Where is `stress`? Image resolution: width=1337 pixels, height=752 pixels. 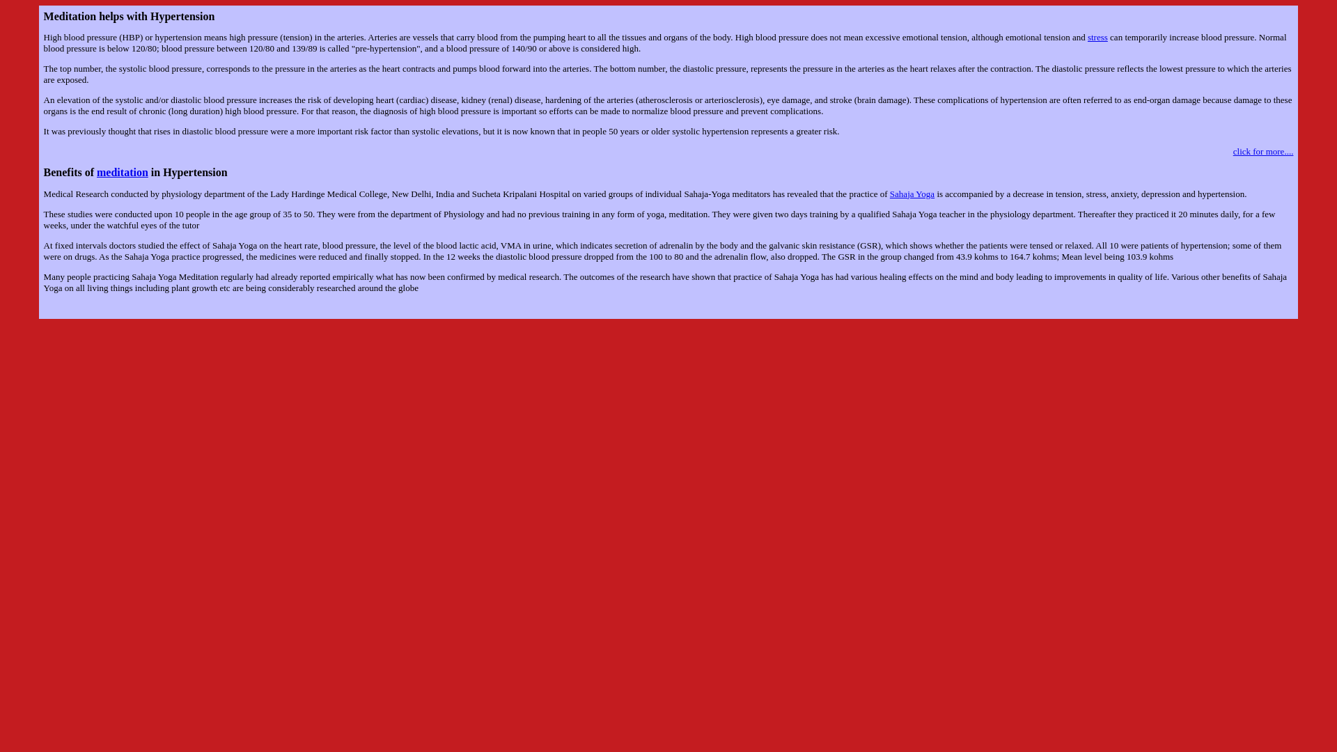 stress is located at coordinates (1097, 37).